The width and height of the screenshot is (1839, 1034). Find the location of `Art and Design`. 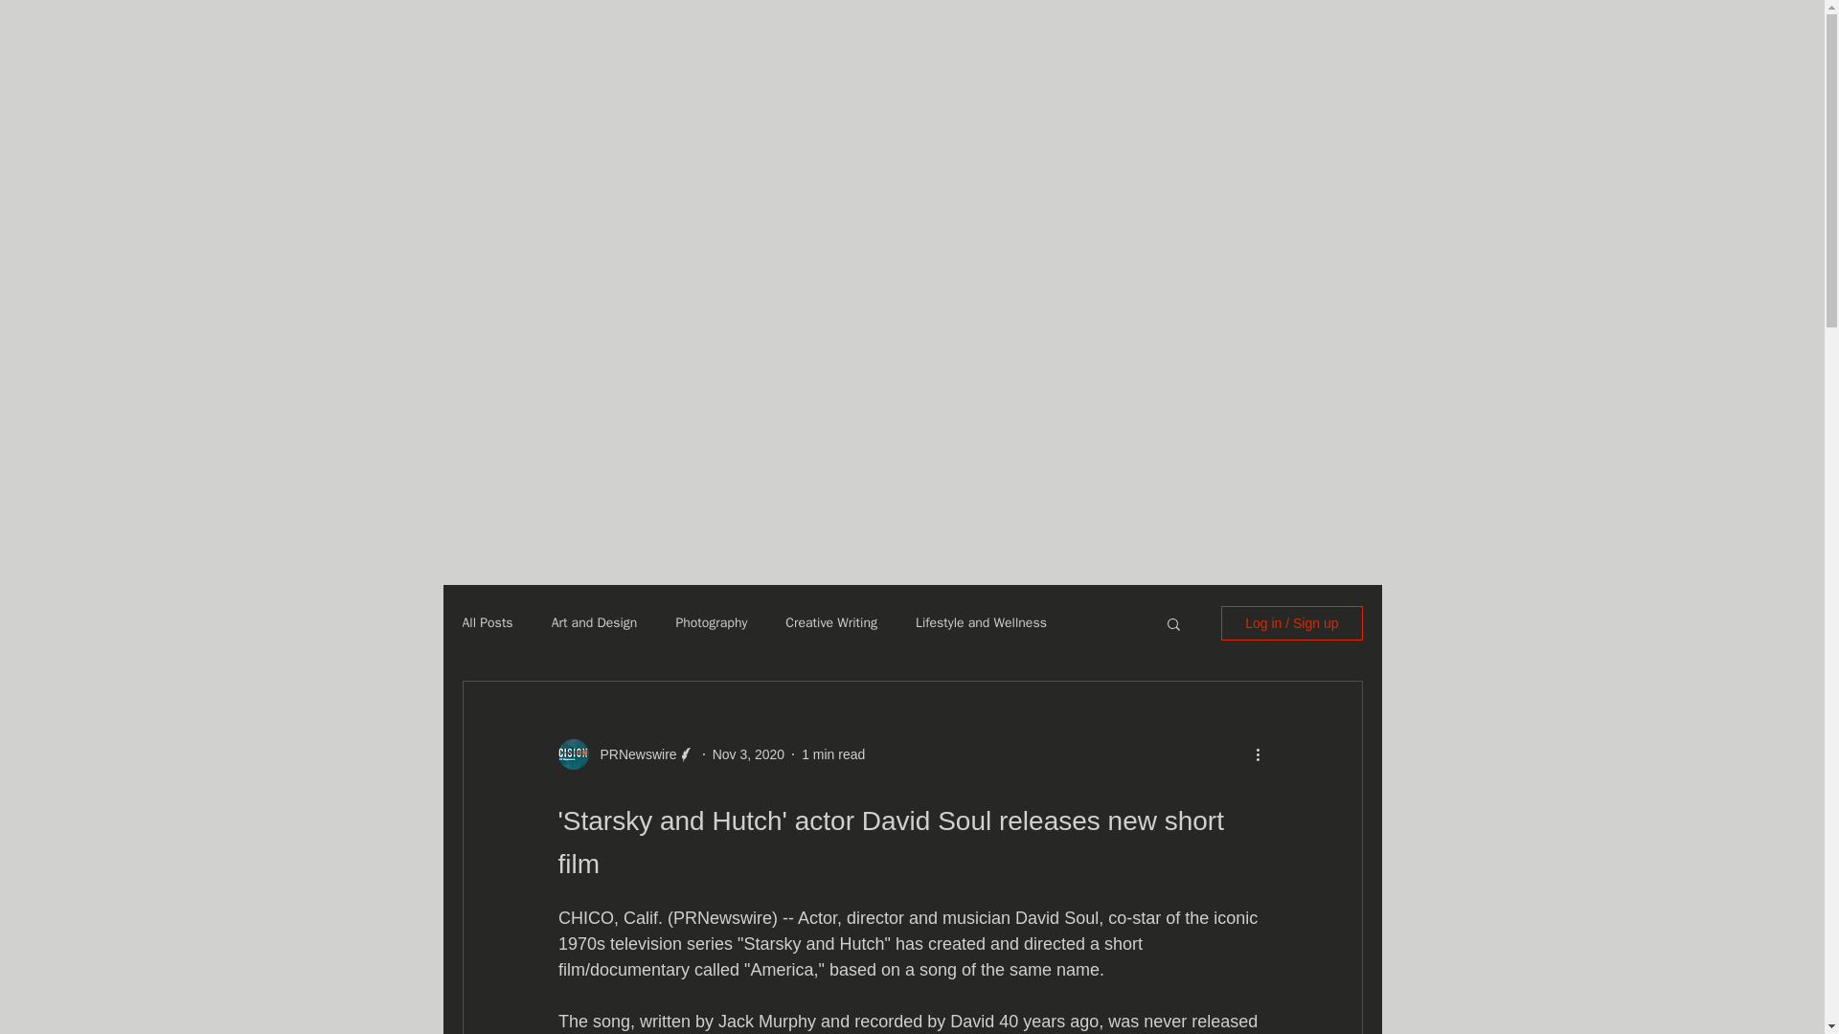

Art and Design is located at coordinates (595, 622).